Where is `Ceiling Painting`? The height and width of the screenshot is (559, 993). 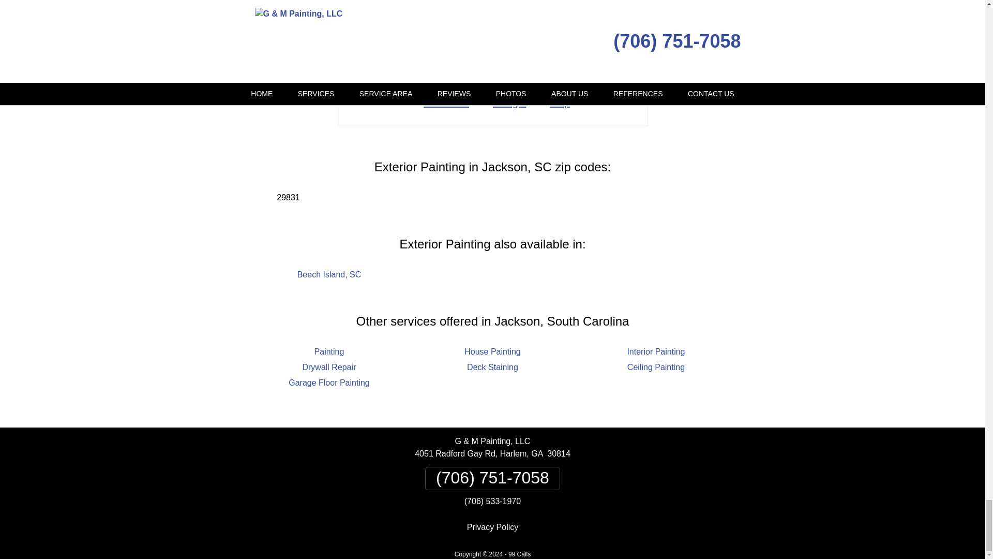
Ceiling Painting is located at coordinates (656, 367).